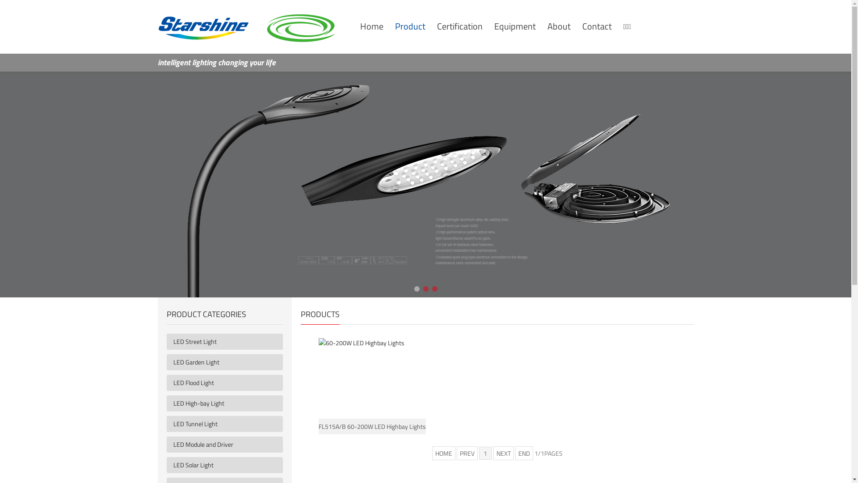 The width and height of the screenshot is (858, 483). Describe the element at coordinates (228, 465) in the screenshot. I see `LED Solar Light` at that location.